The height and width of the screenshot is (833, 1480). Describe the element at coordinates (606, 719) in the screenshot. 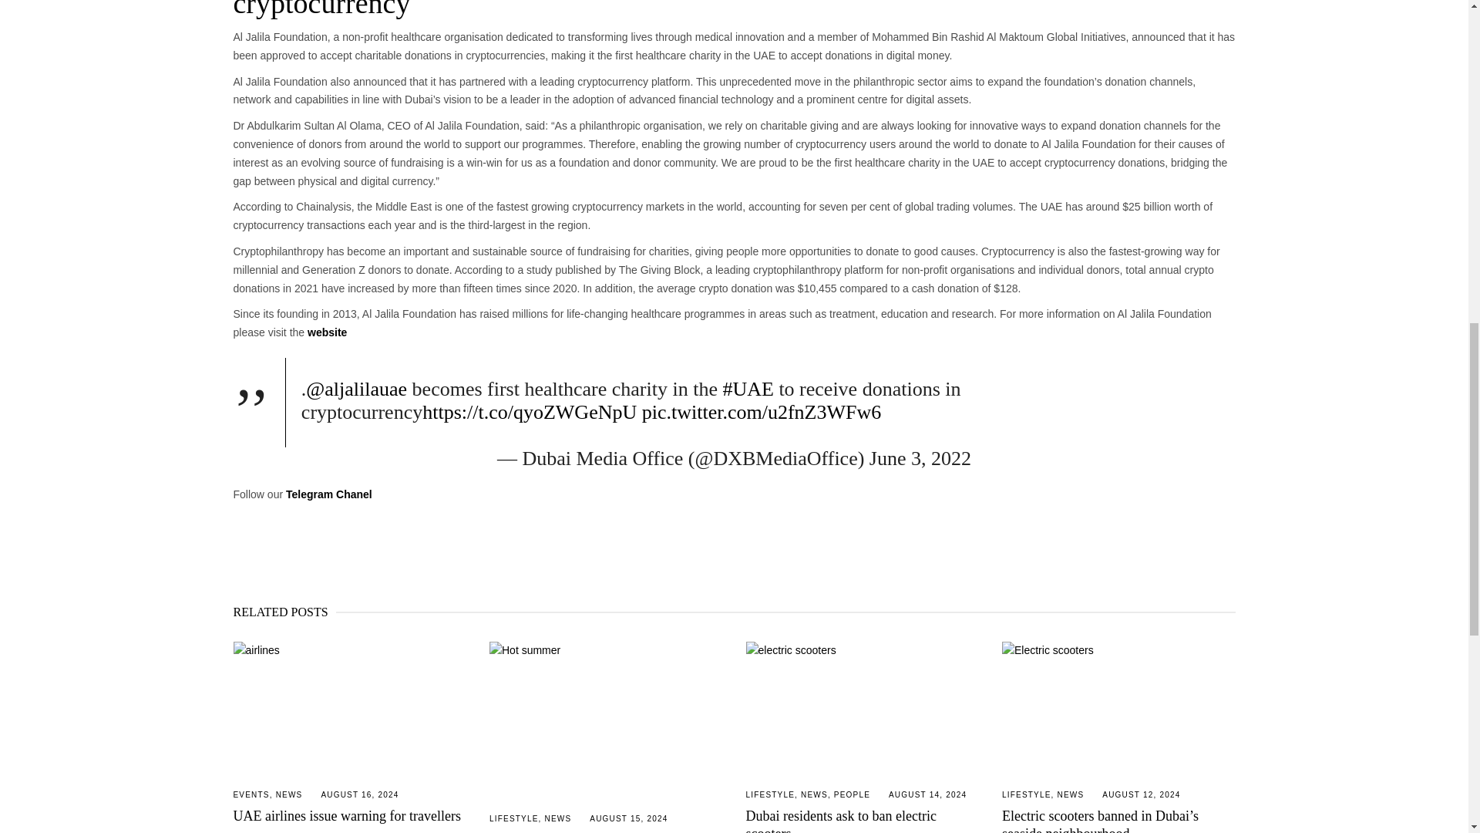

I see `Hot summer comes to an end in UAE` at that location.